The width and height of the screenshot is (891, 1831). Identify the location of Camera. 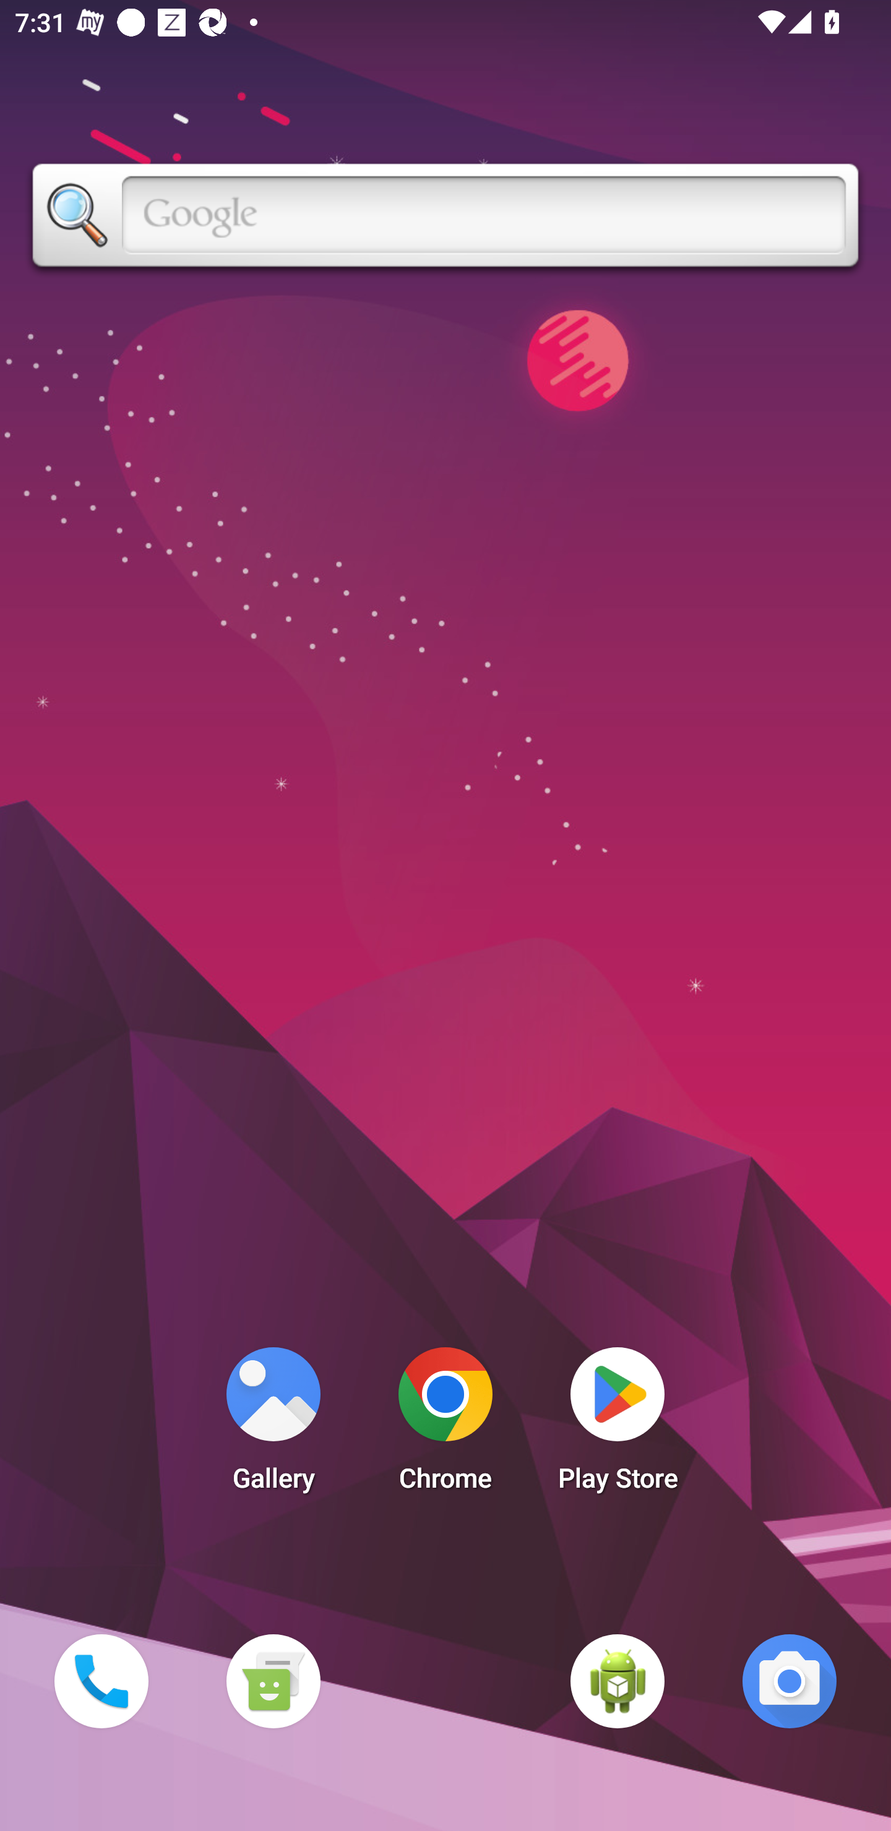
(790, 1681).